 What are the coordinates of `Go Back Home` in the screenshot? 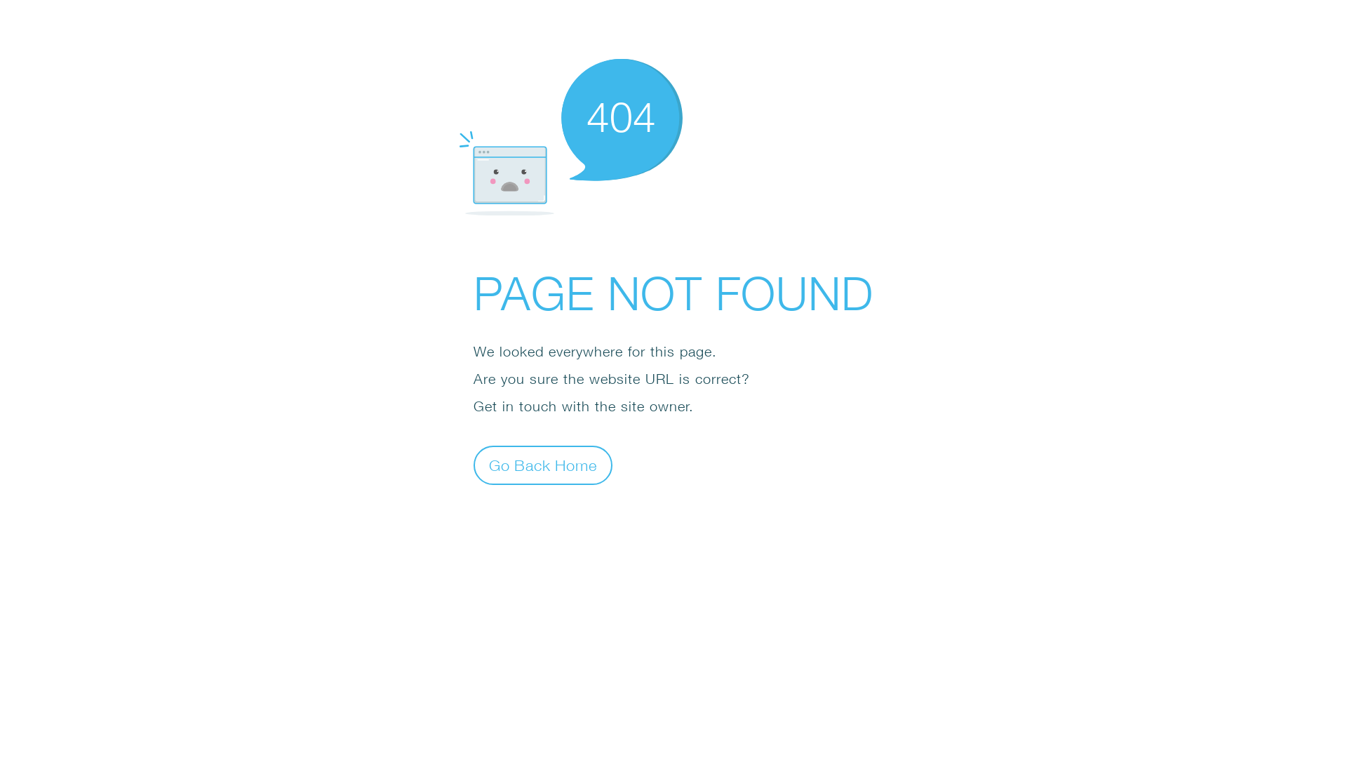 It's located at (543, 465).